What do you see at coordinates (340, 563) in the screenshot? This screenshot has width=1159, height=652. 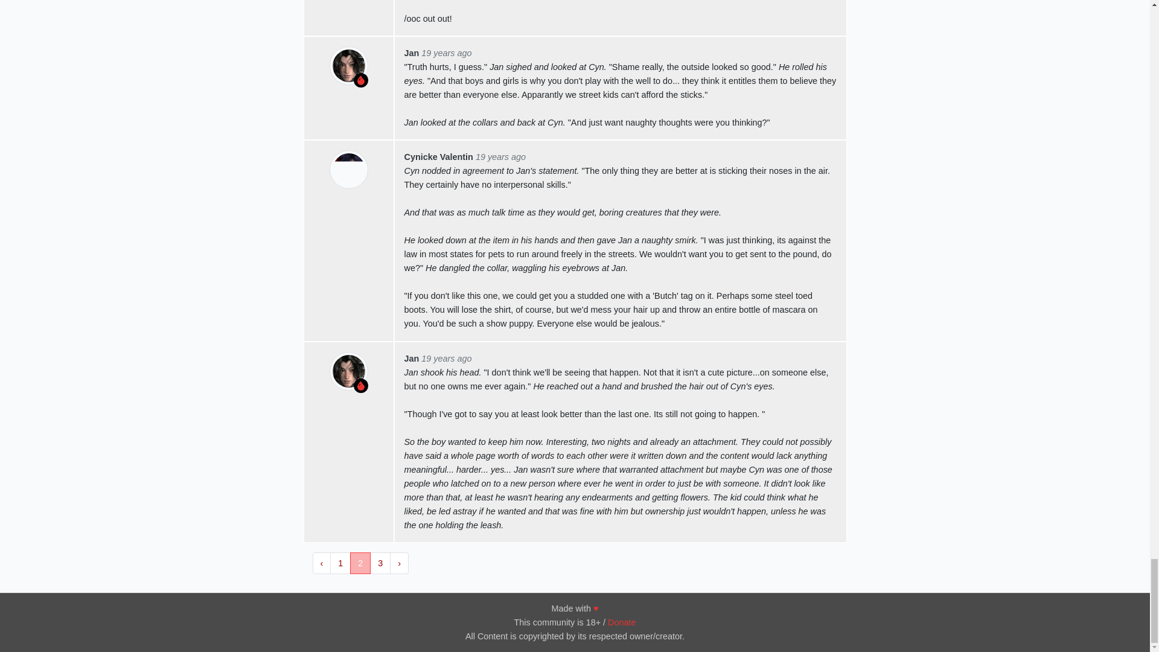 I see `1` at bounding box center [340, 563].